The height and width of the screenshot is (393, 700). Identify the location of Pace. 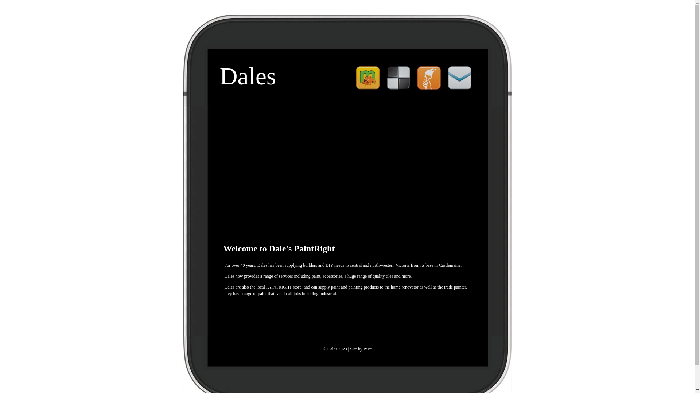
(367, 349).